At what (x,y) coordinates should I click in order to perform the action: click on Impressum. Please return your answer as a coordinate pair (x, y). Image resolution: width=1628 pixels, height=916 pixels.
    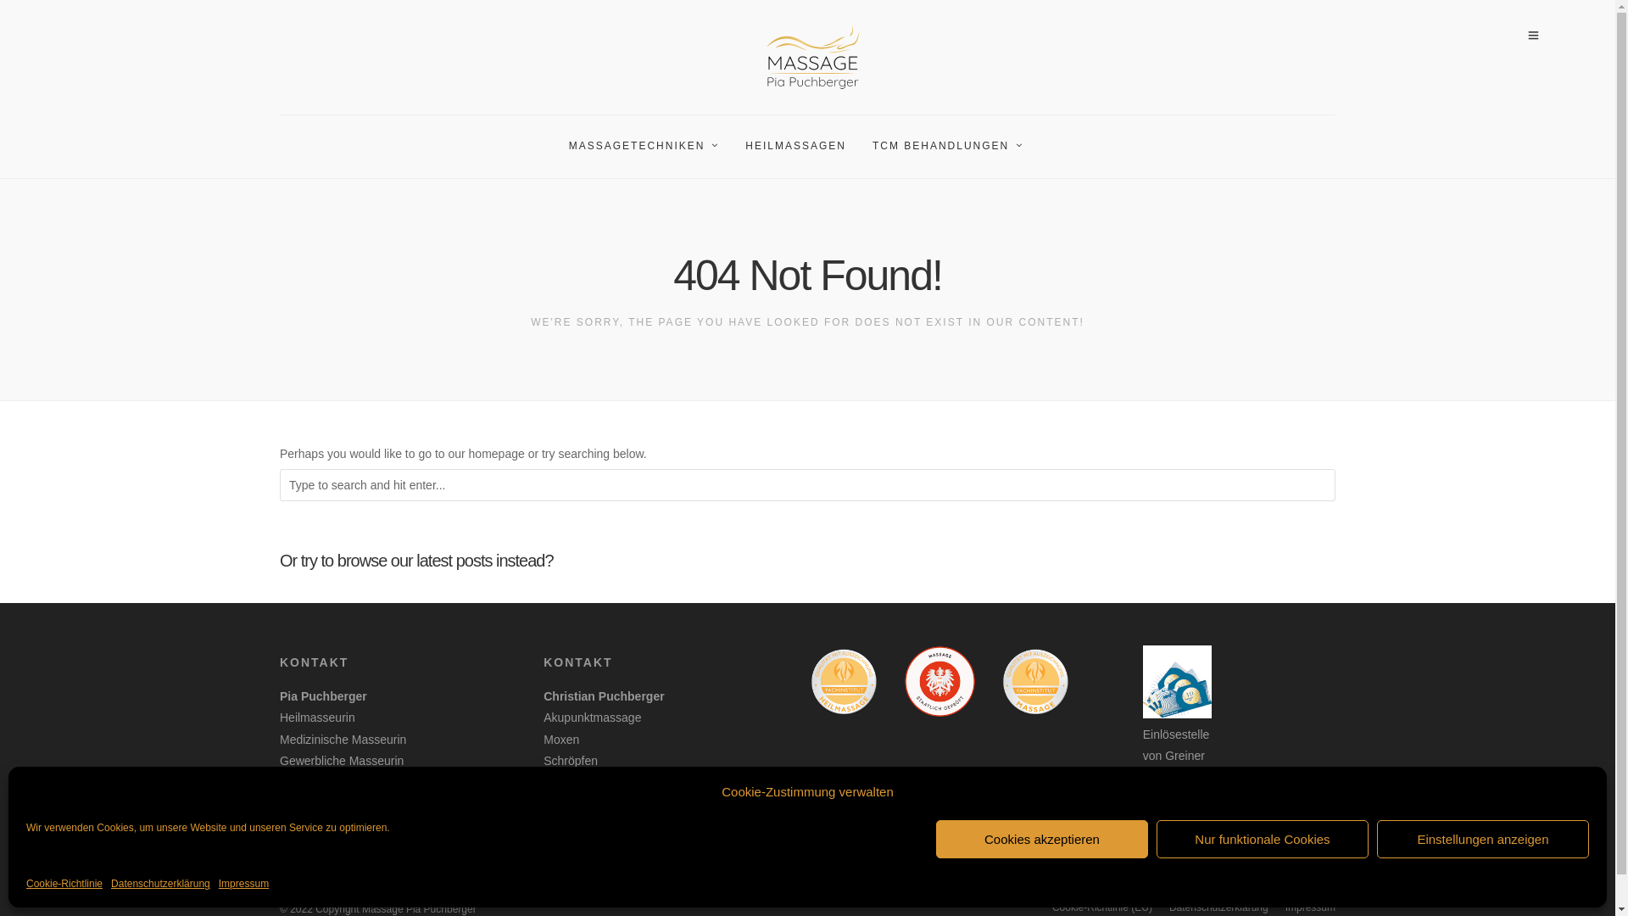
    Looking at the image, I should click on (1311, 908).